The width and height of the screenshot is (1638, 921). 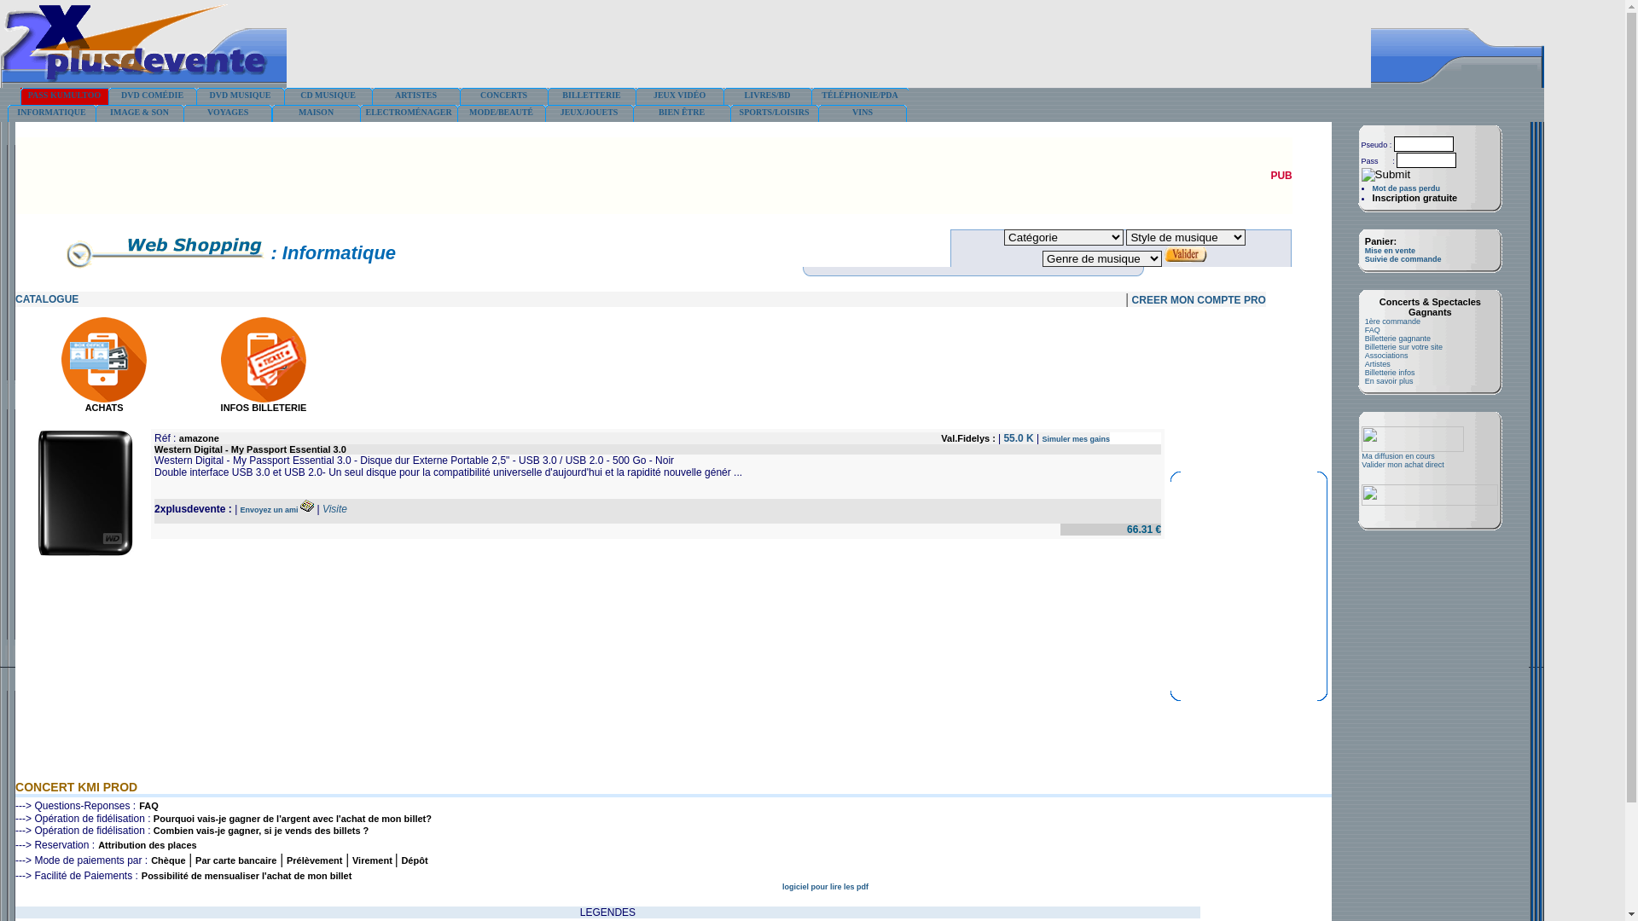 What do you see at coordinates (51, 113) in the screenshot?
I see `INFORMATIQUE` at bounding box center [51, 113].